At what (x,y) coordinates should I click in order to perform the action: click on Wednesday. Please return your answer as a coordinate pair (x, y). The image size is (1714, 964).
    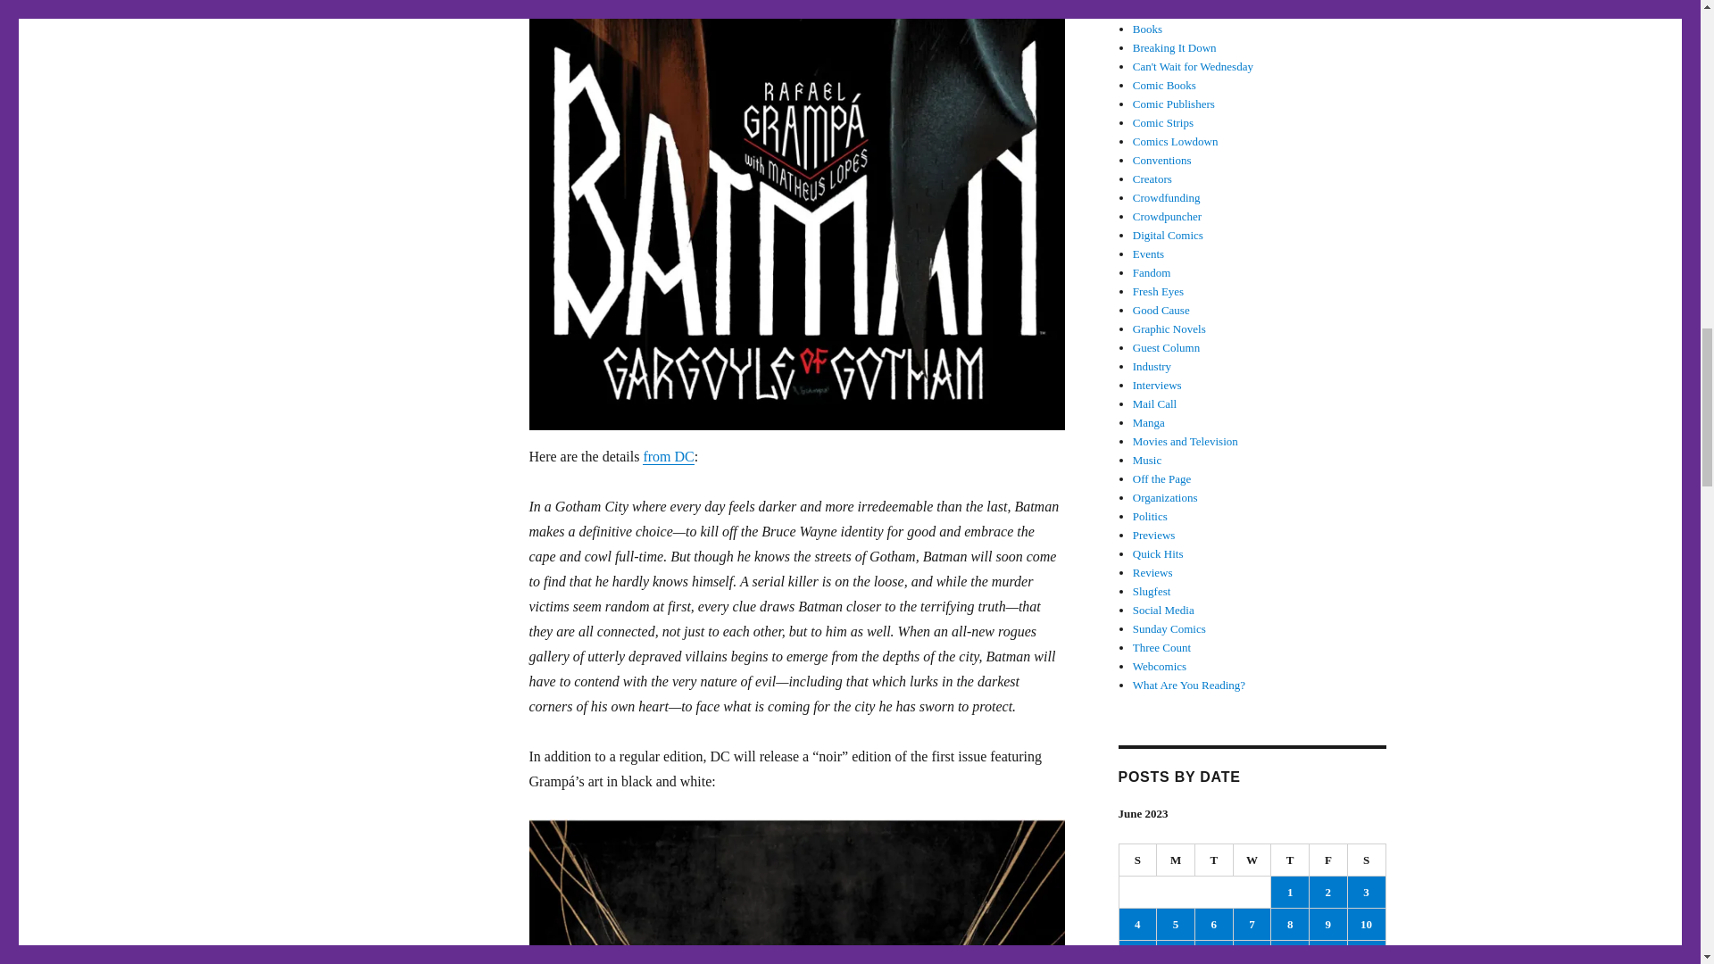
    Looking at the image, I should click on (1252, 860).